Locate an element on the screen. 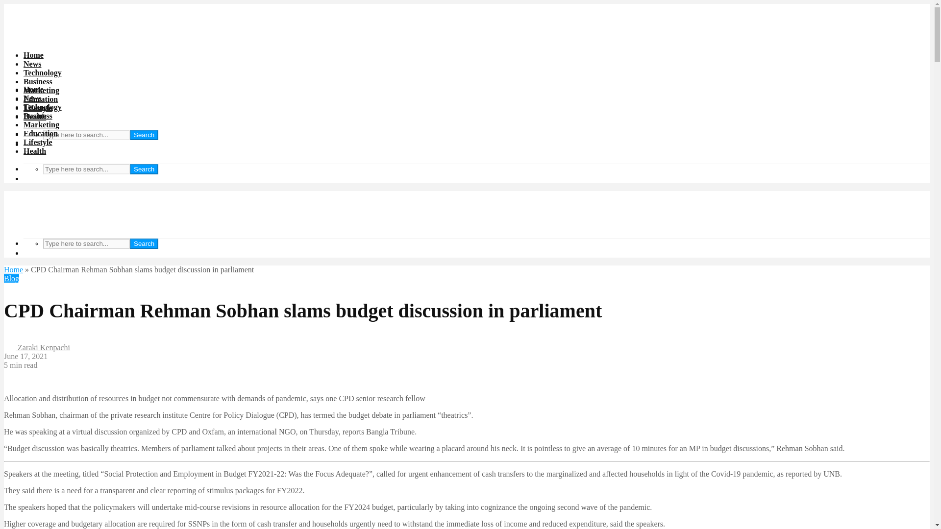  Technology is located at coordinates (43, 72).